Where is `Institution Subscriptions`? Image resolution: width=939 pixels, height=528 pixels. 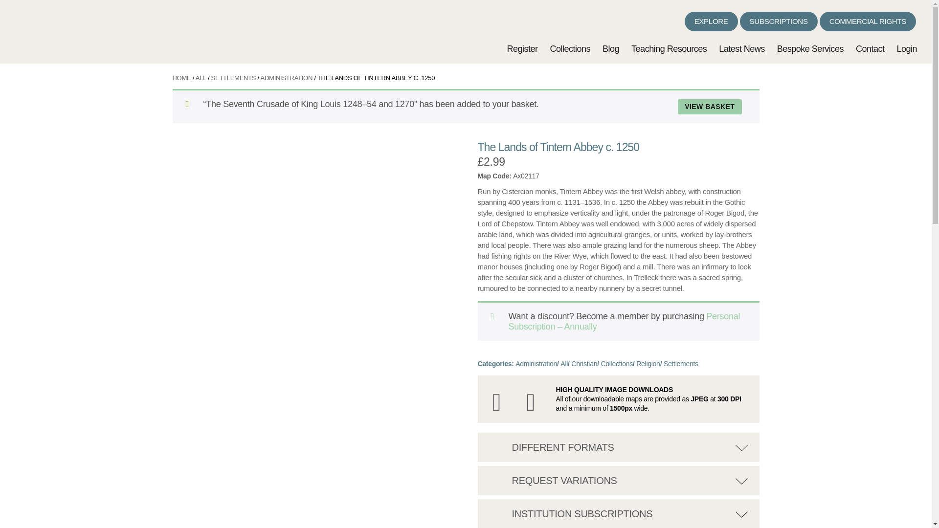
Institution Subscriptions is located at coordinates (499, 511).